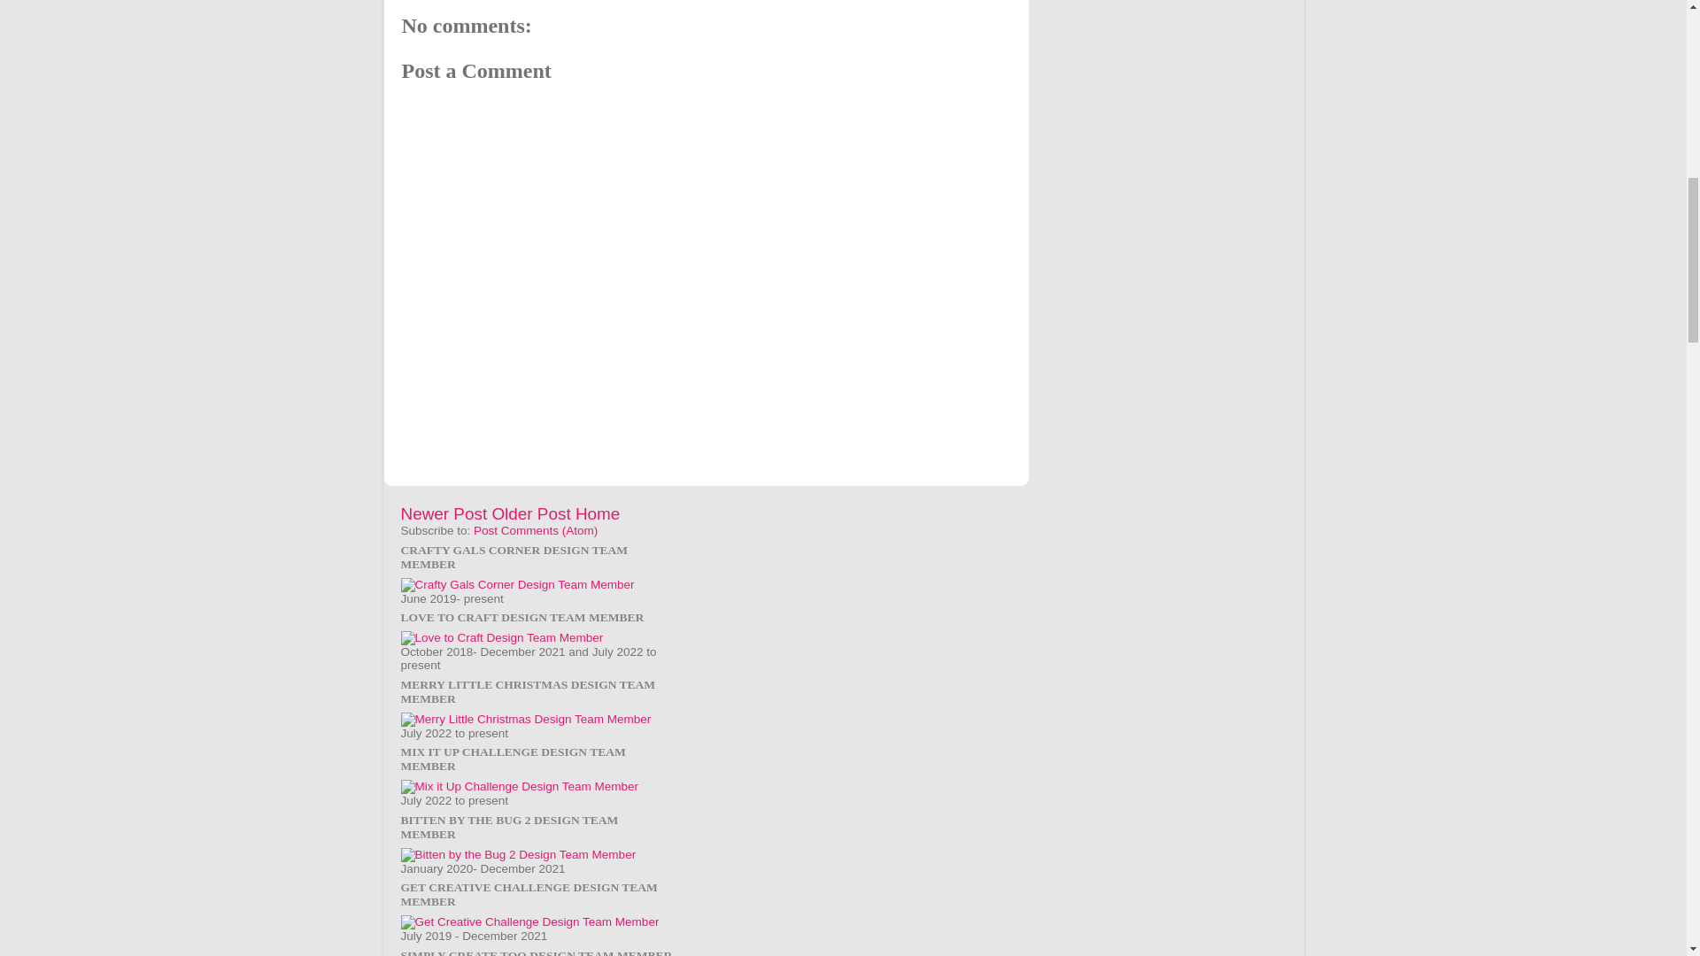 The image size is (1700, 956). I want to click on Newer Post, so click(443, 513).